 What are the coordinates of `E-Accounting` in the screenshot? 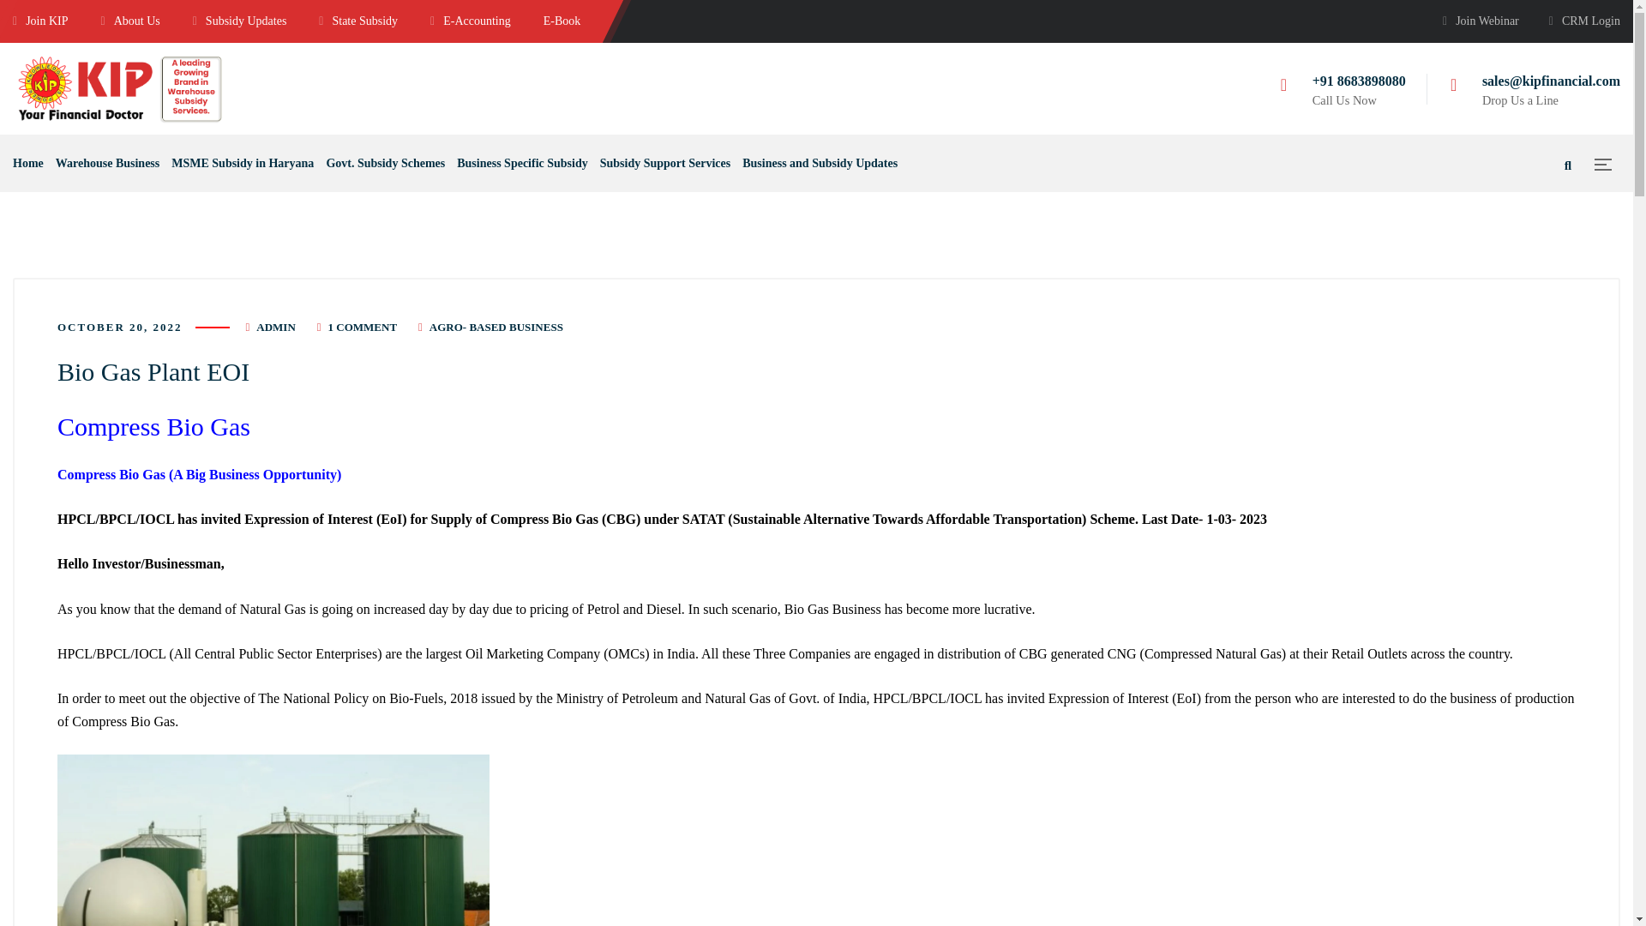 It's located at (470, 21).